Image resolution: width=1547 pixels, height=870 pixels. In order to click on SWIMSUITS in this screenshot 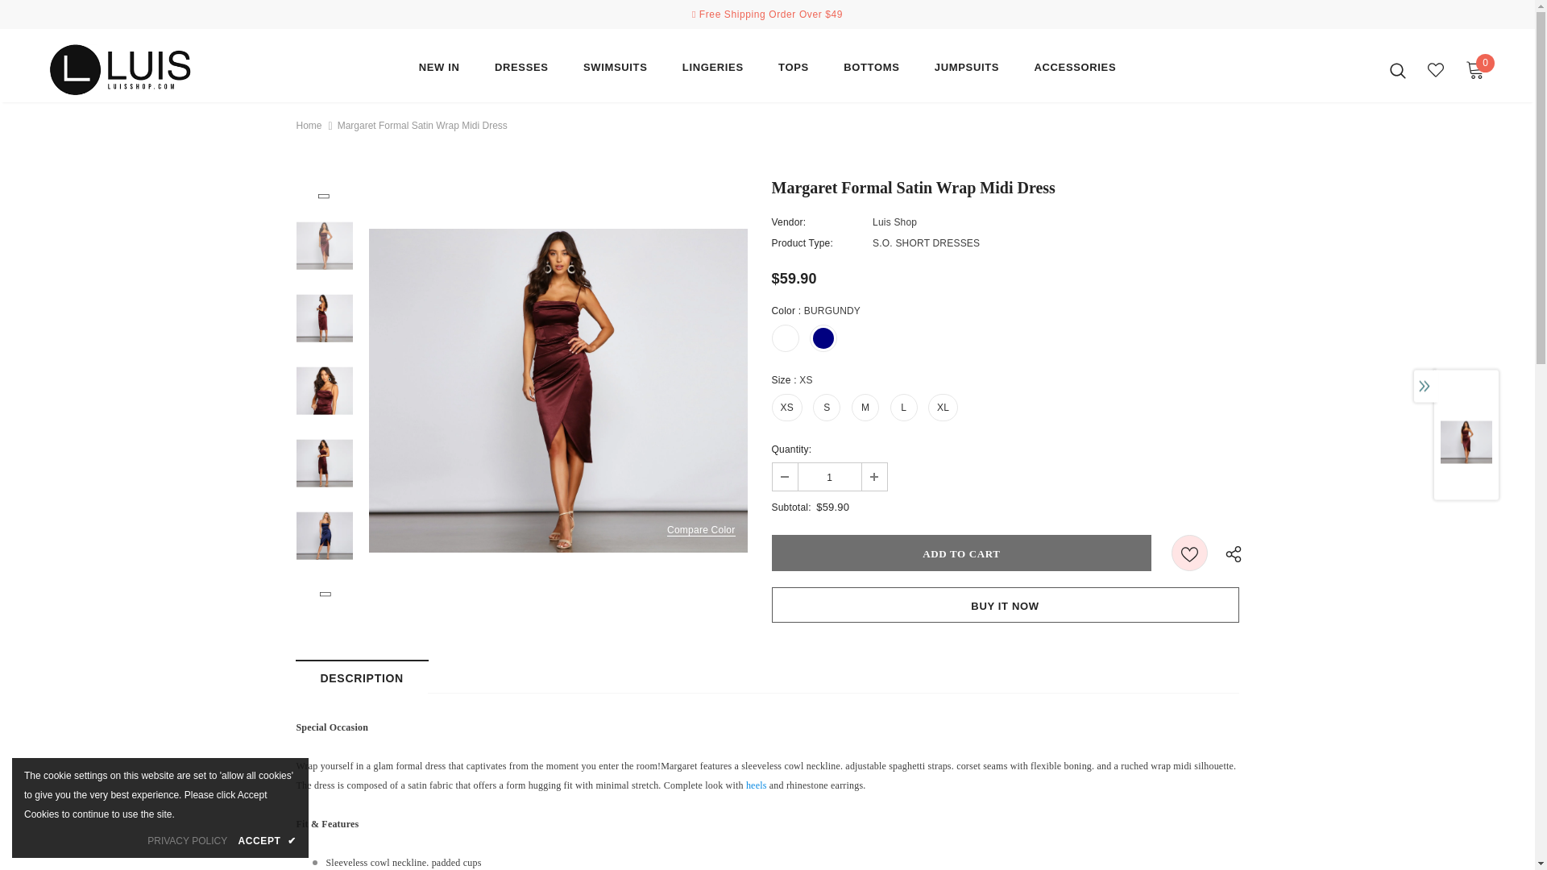, I will do `click(616, 71)`.